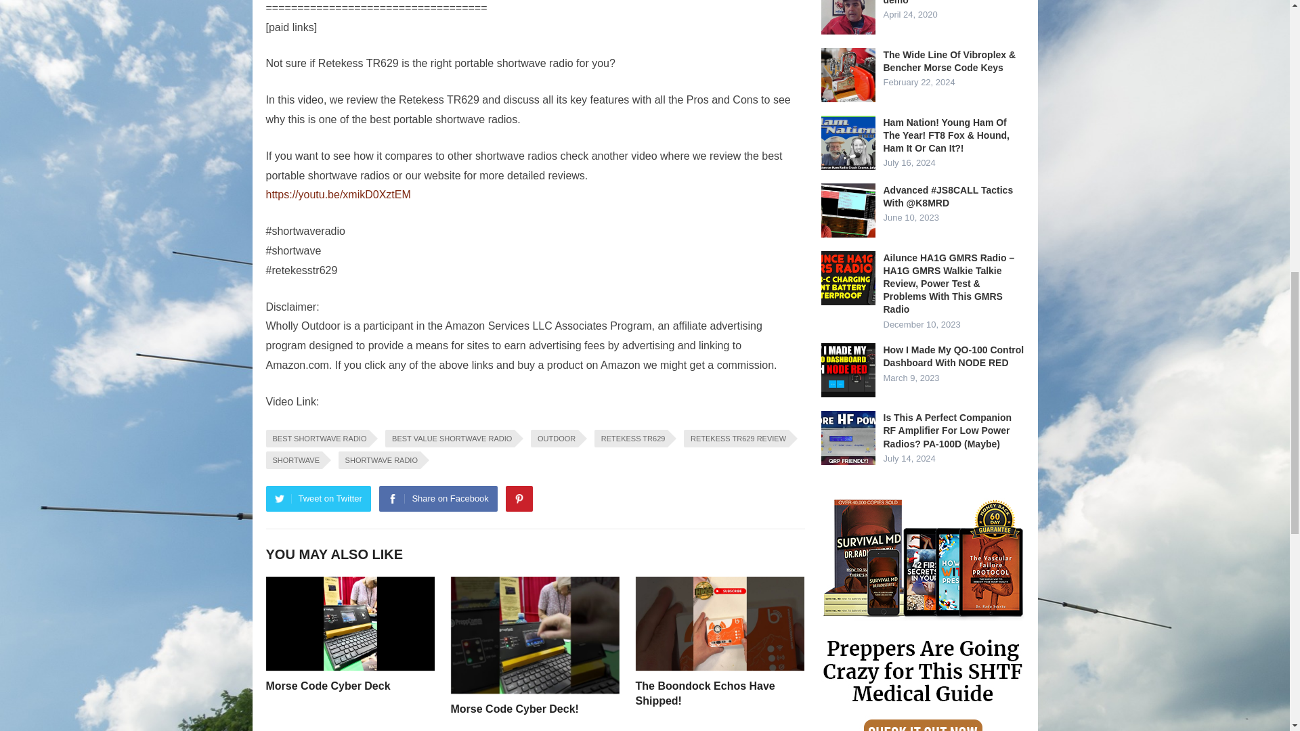 This screenshot has width=1300, height=731. Describe the element at coordinates (535, 635) in the screenshot. I see `Morse Code Cyber Deck! 4` at that location.